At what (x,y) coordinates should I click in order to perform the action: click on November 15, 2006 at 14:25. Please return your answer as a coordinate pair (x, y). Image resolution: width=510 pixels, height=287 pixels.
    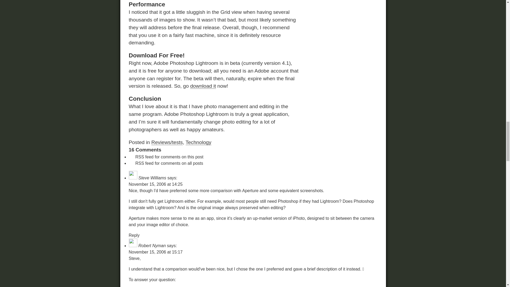
    Looking at the image, I should click on (155, 184).